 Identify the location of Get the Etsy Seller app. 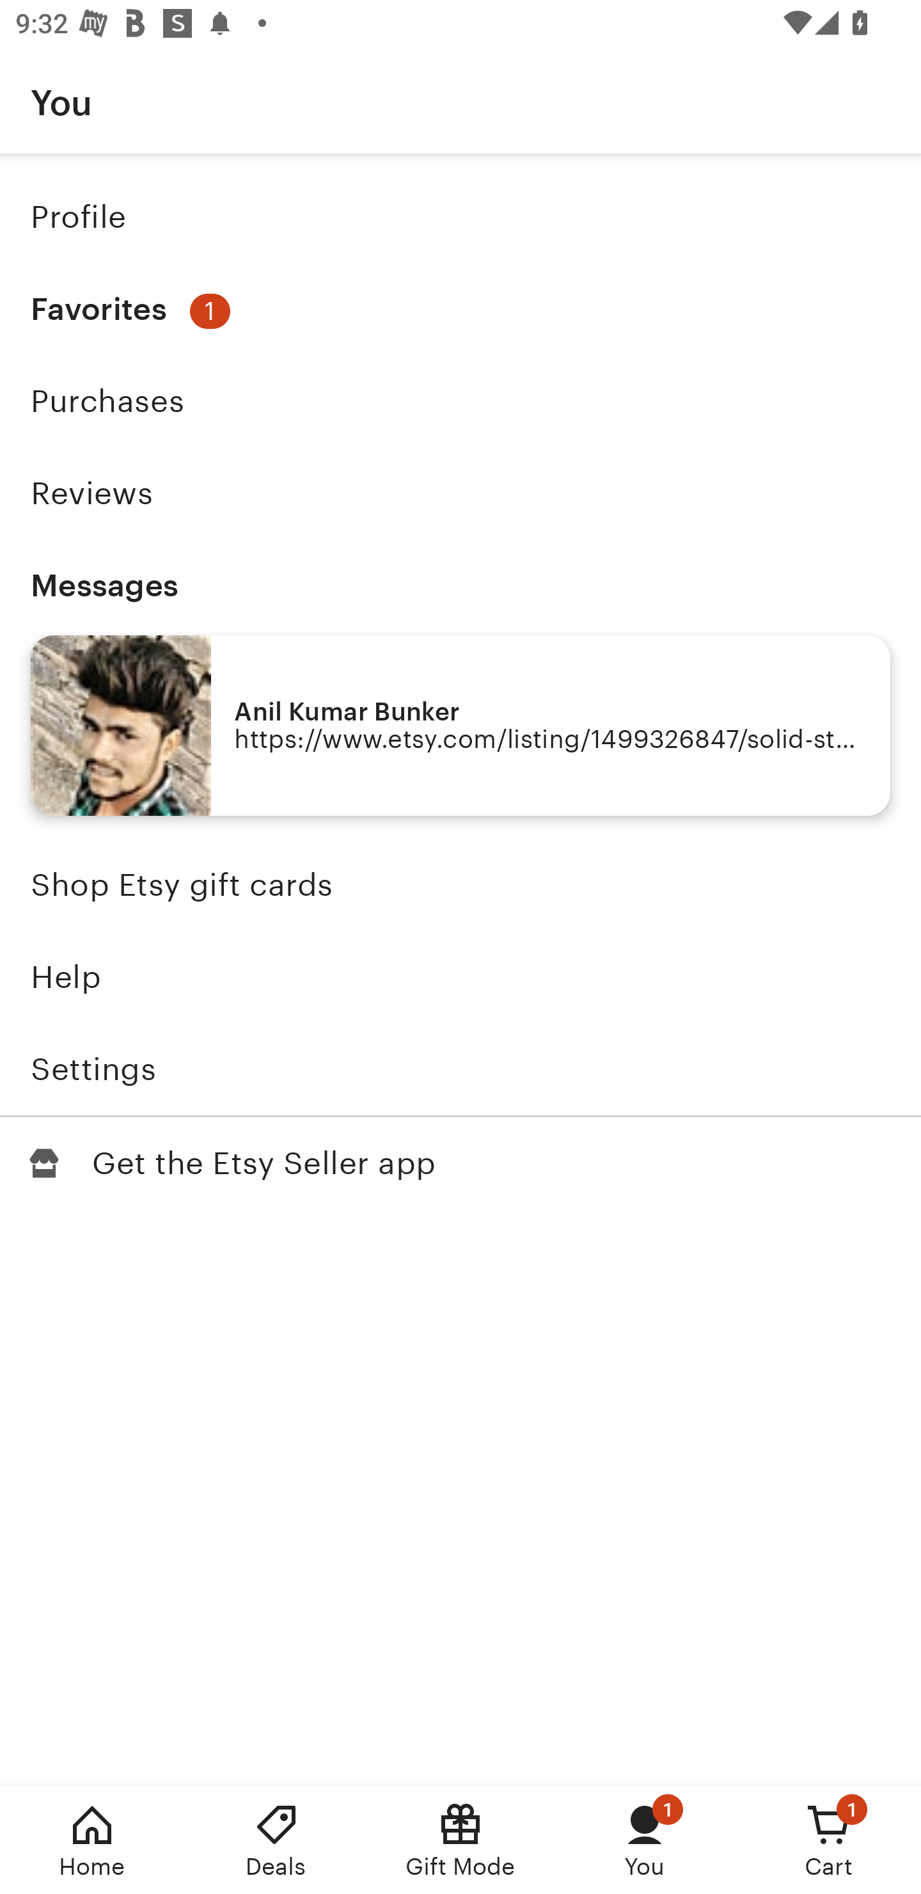
(460, 1163).